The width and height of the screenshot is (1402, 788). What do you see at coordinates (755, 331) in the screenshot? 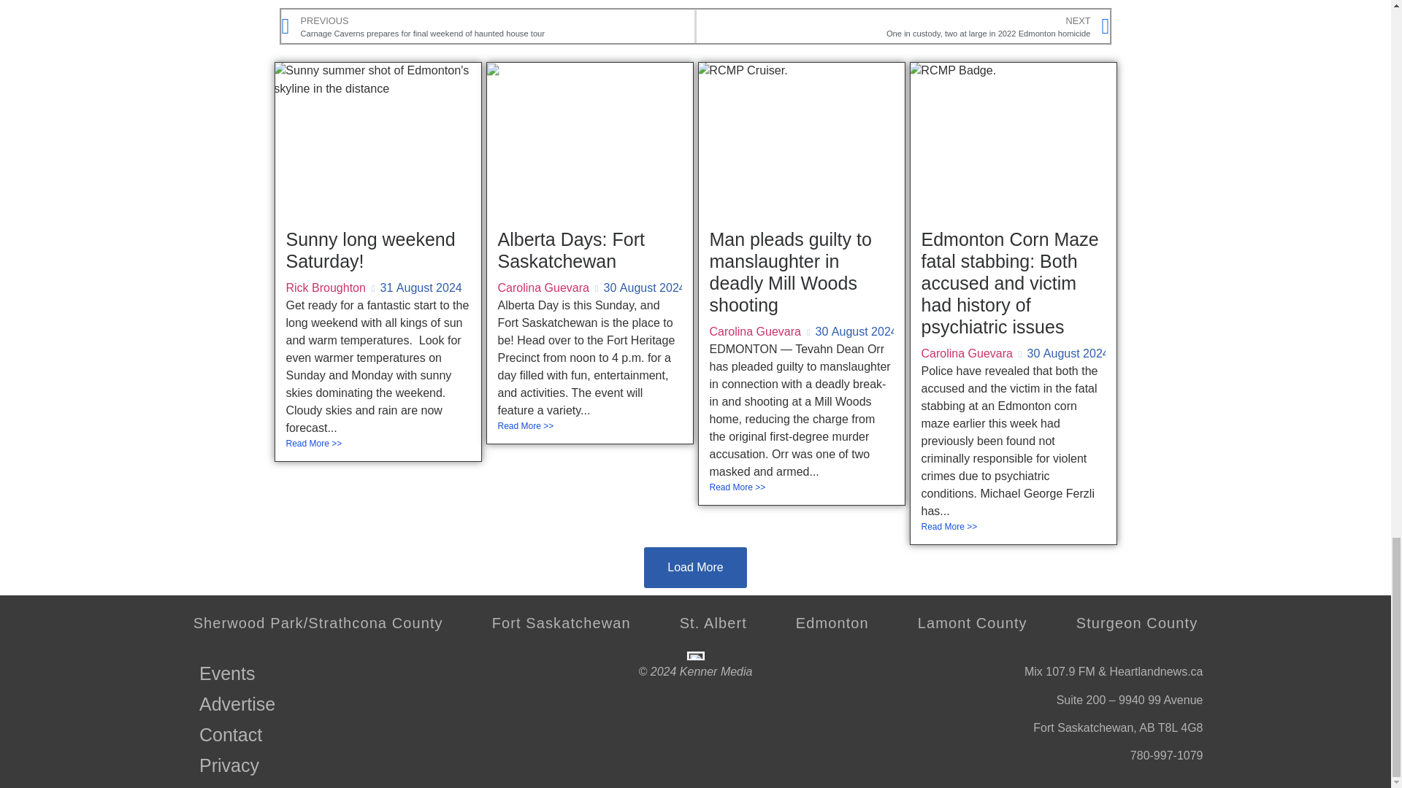
I see `Posts by Carolina Guevara` at bounding box center [755, 331].